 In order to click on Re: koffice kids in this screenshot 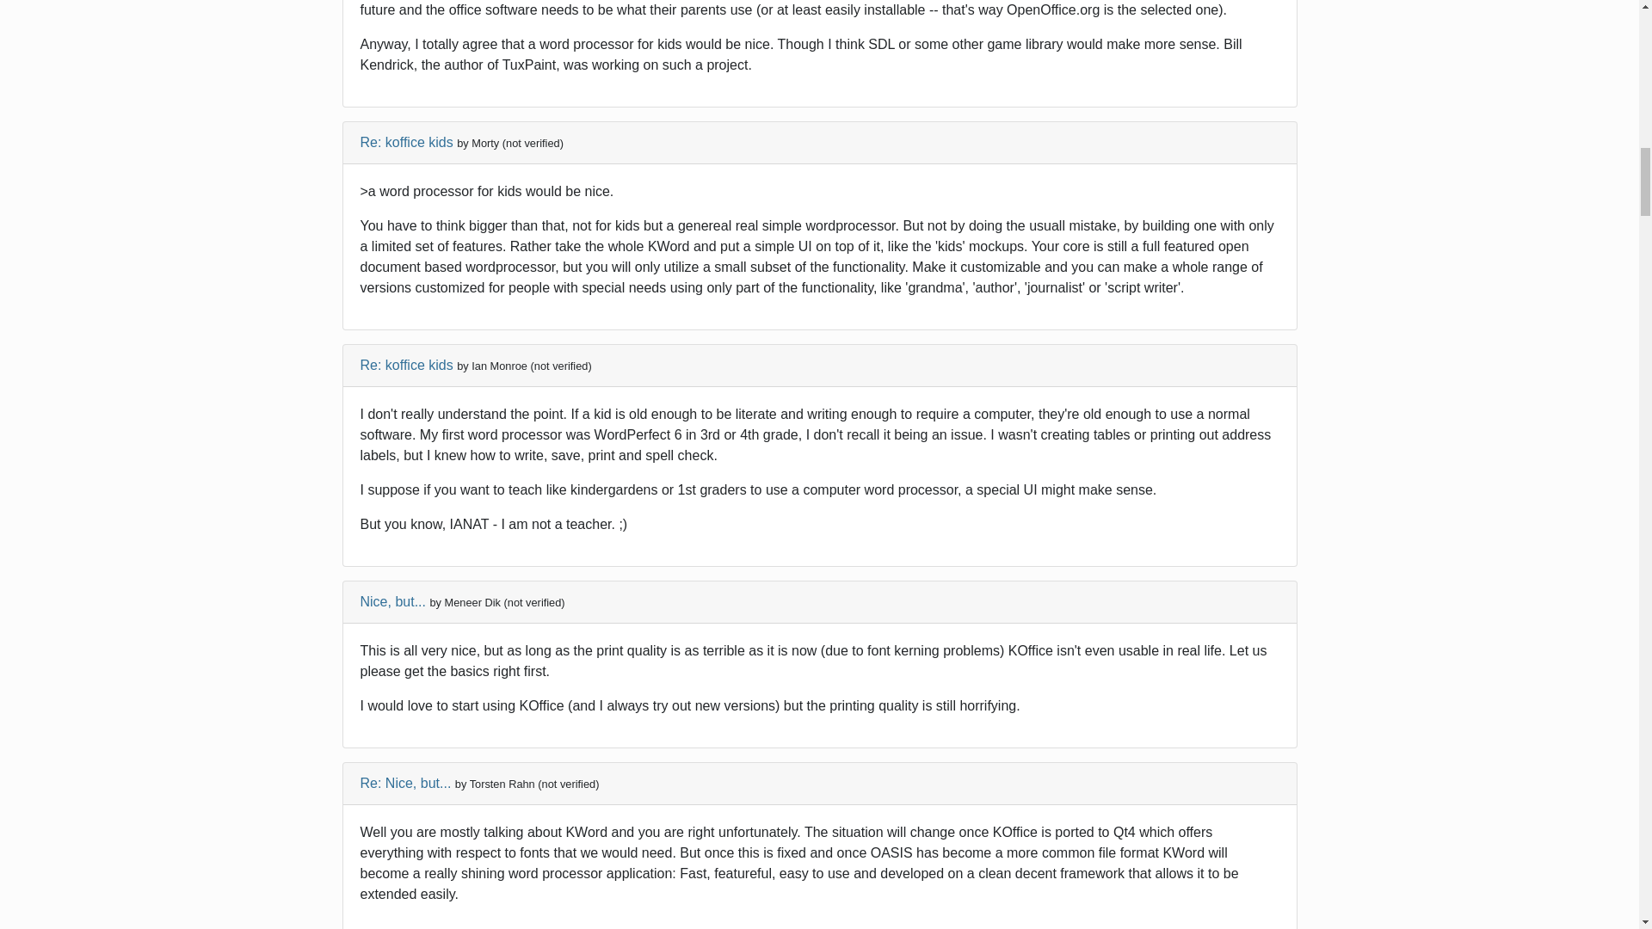, I will do `click(406, 365)`.